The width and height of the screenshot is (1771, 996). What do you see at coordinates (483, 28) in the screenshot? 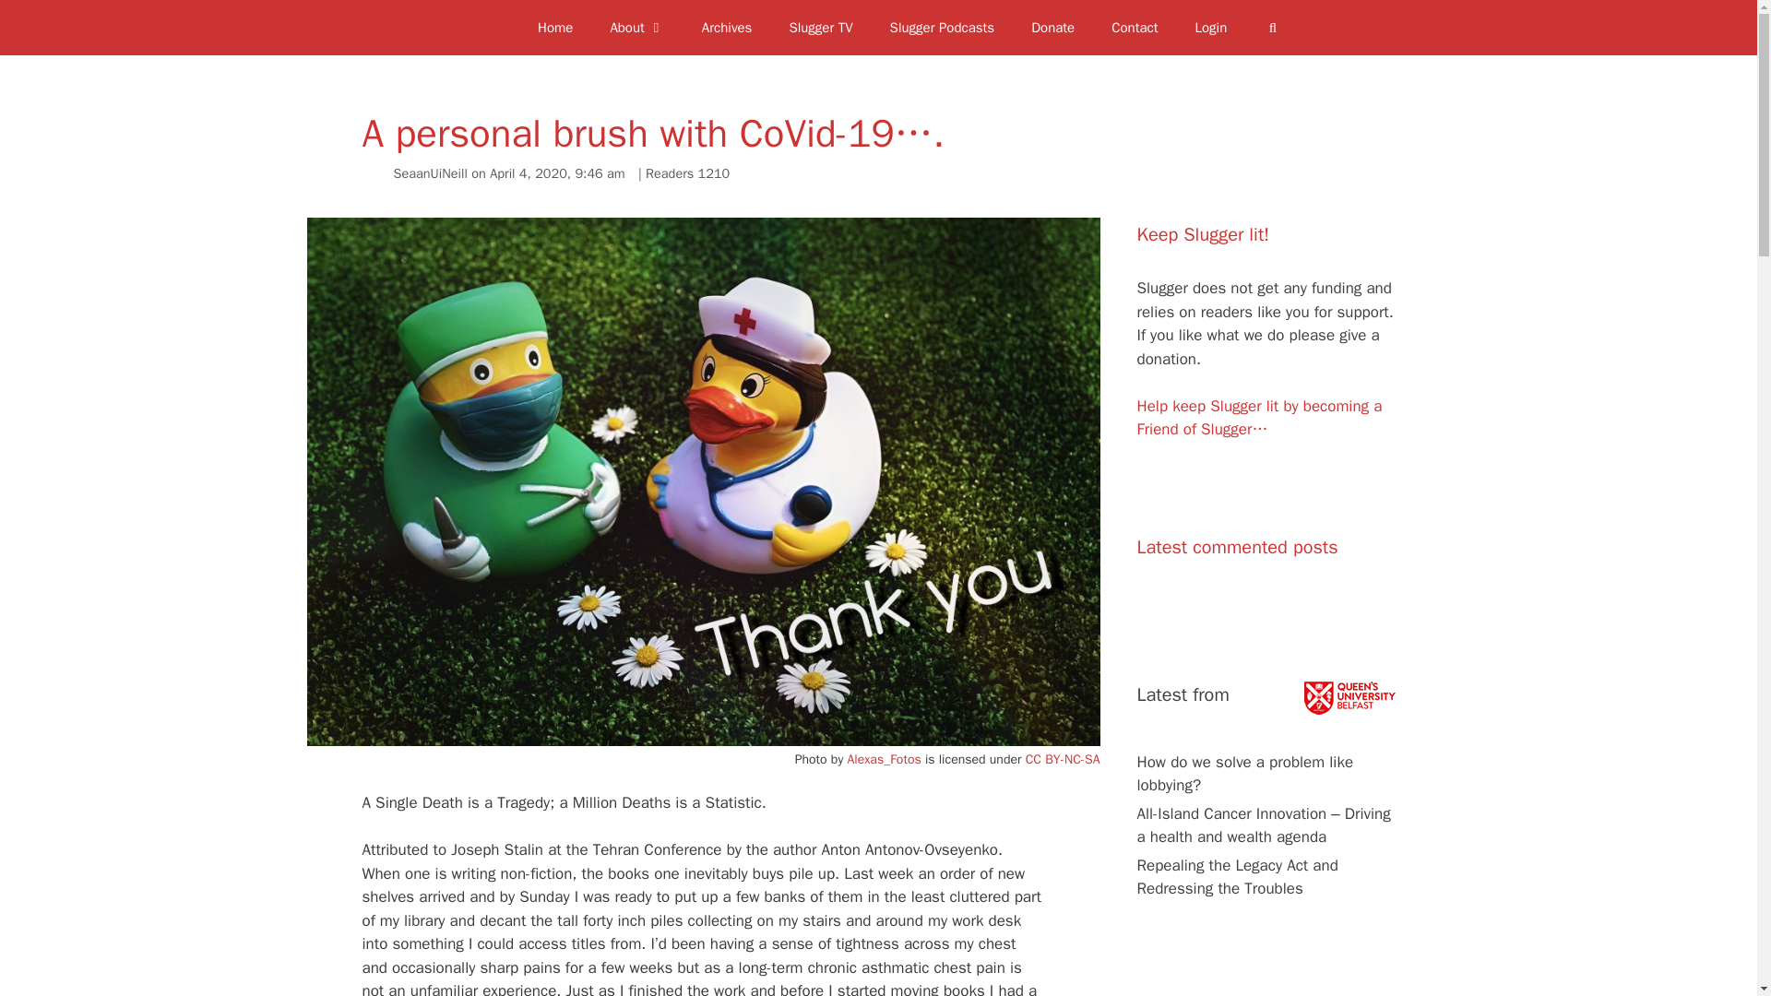
I see `Slugger O'Toole` at bounding box center [483, 28].